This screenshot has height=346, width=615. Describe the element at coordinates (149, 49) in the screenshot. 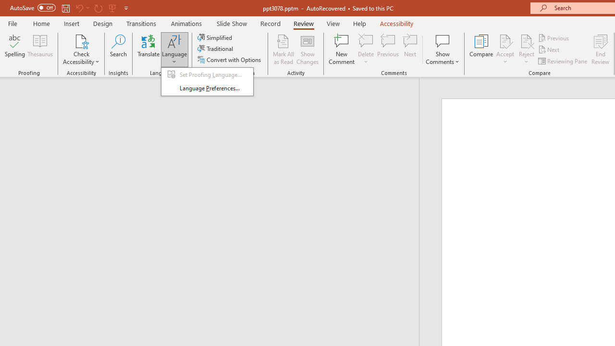

I see `Translate` at that location.